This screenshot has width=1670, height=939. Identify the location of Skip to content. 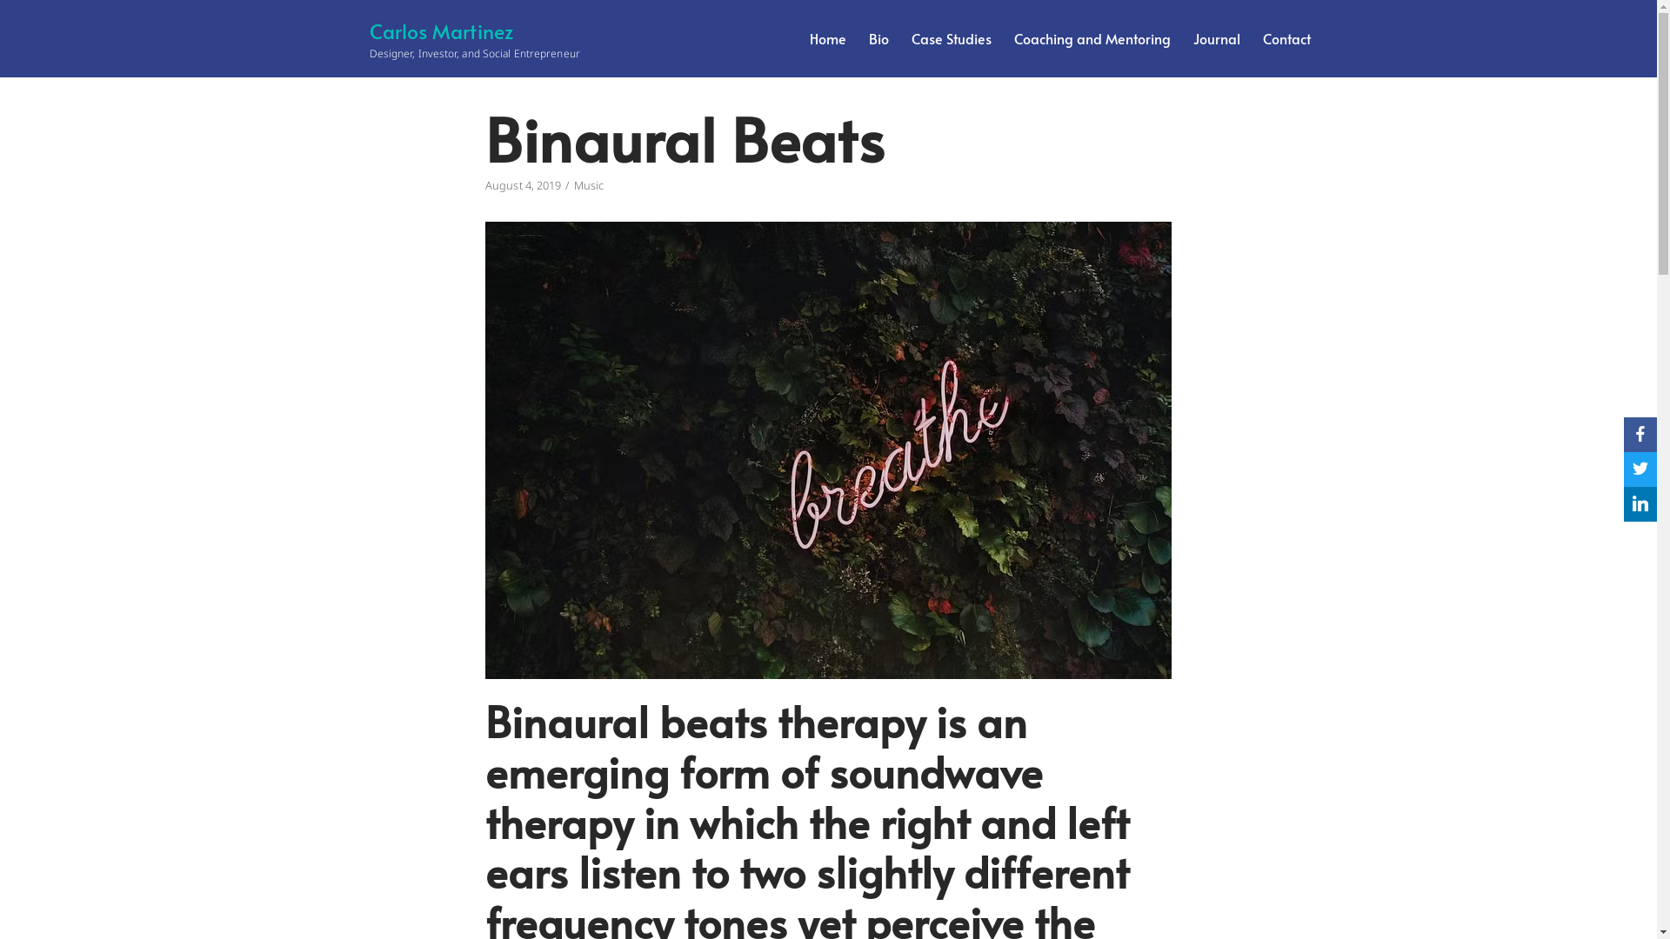
(17, 9).